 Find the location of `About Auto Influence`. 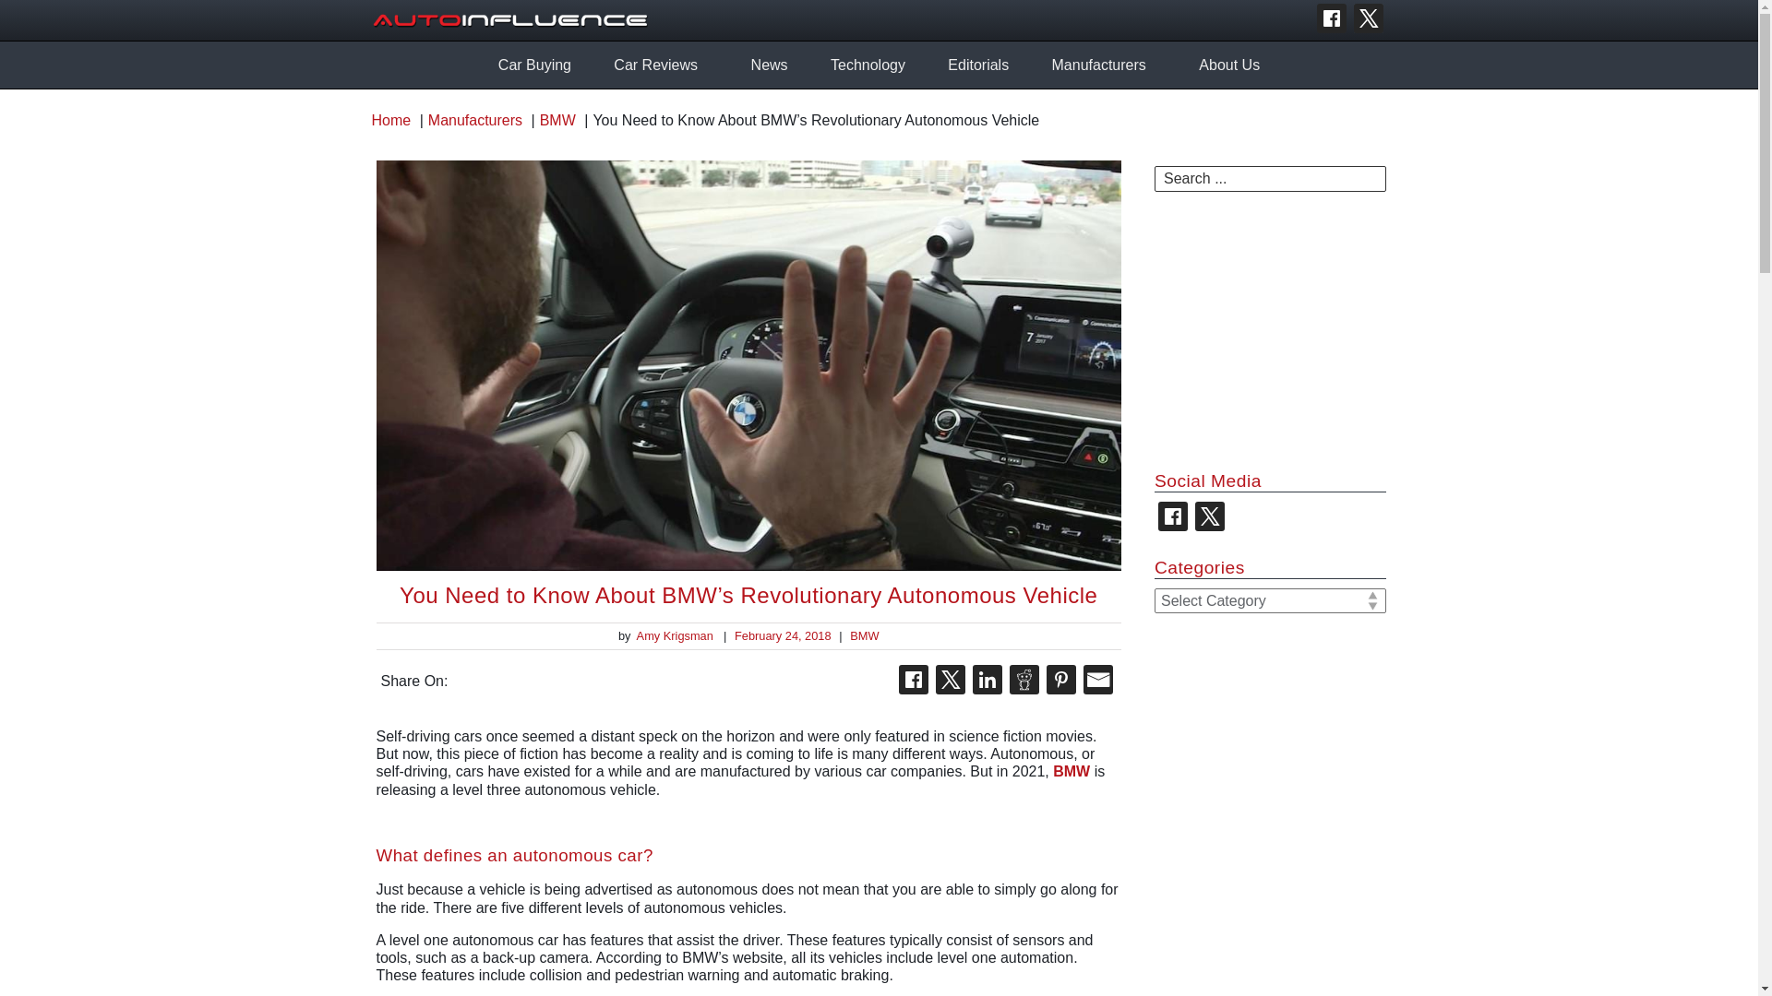

About Auto Influence is located at coordinates (1229, 65).